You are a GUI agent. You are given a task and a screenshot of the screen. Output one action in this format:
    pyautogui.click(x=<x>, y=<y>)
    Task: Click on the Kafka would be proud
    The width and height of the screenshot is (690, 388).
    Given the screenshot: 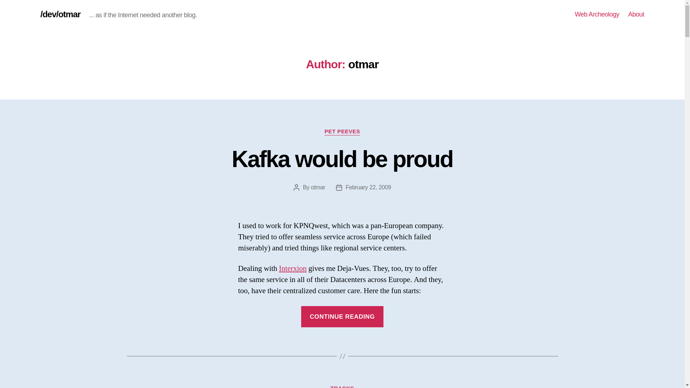 What is the action you would take?
    pyautogui.click(x=342, y=159)
    